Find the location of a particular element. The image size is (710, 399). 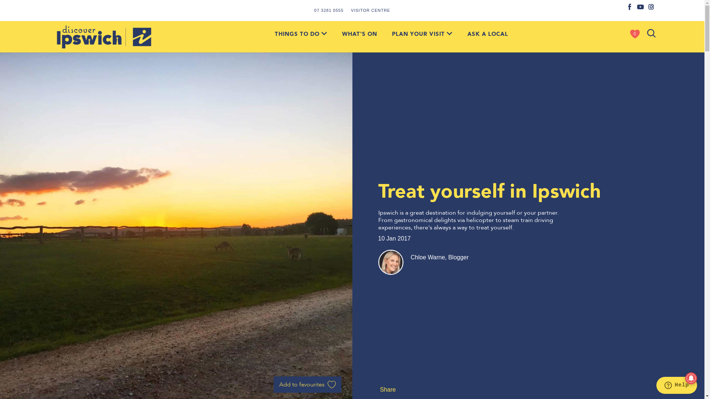

THINGS TO DO is located at coordinates (301, 34).